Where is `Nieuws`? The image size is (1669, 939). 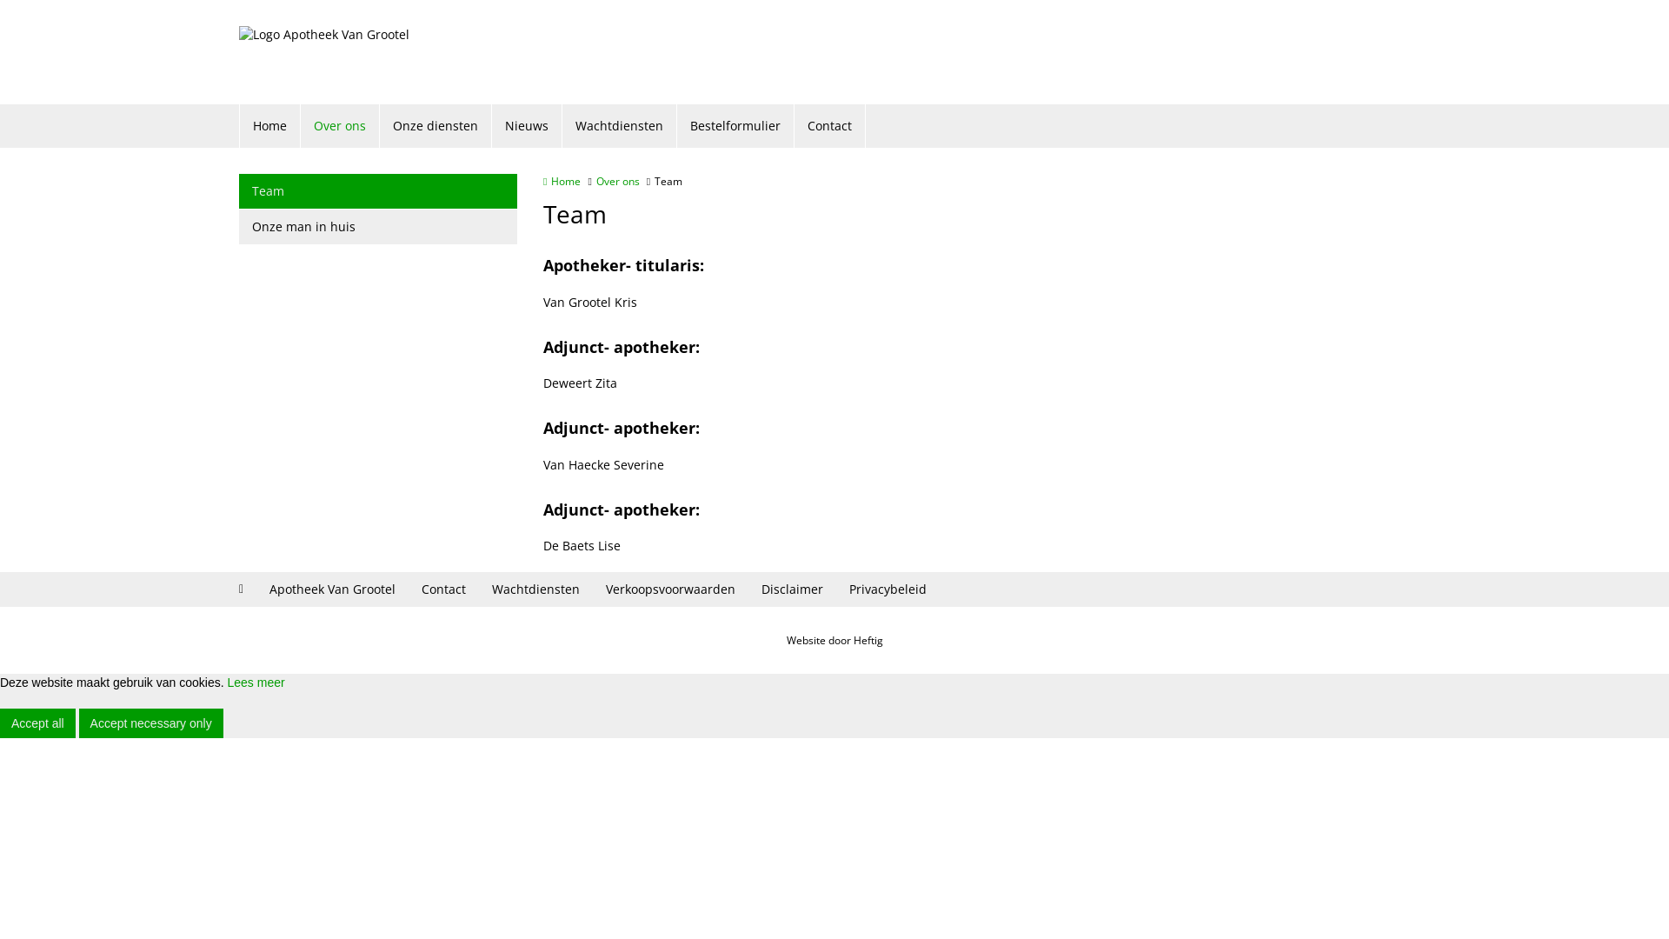
Nieuws is located at coordinates (527, 126).